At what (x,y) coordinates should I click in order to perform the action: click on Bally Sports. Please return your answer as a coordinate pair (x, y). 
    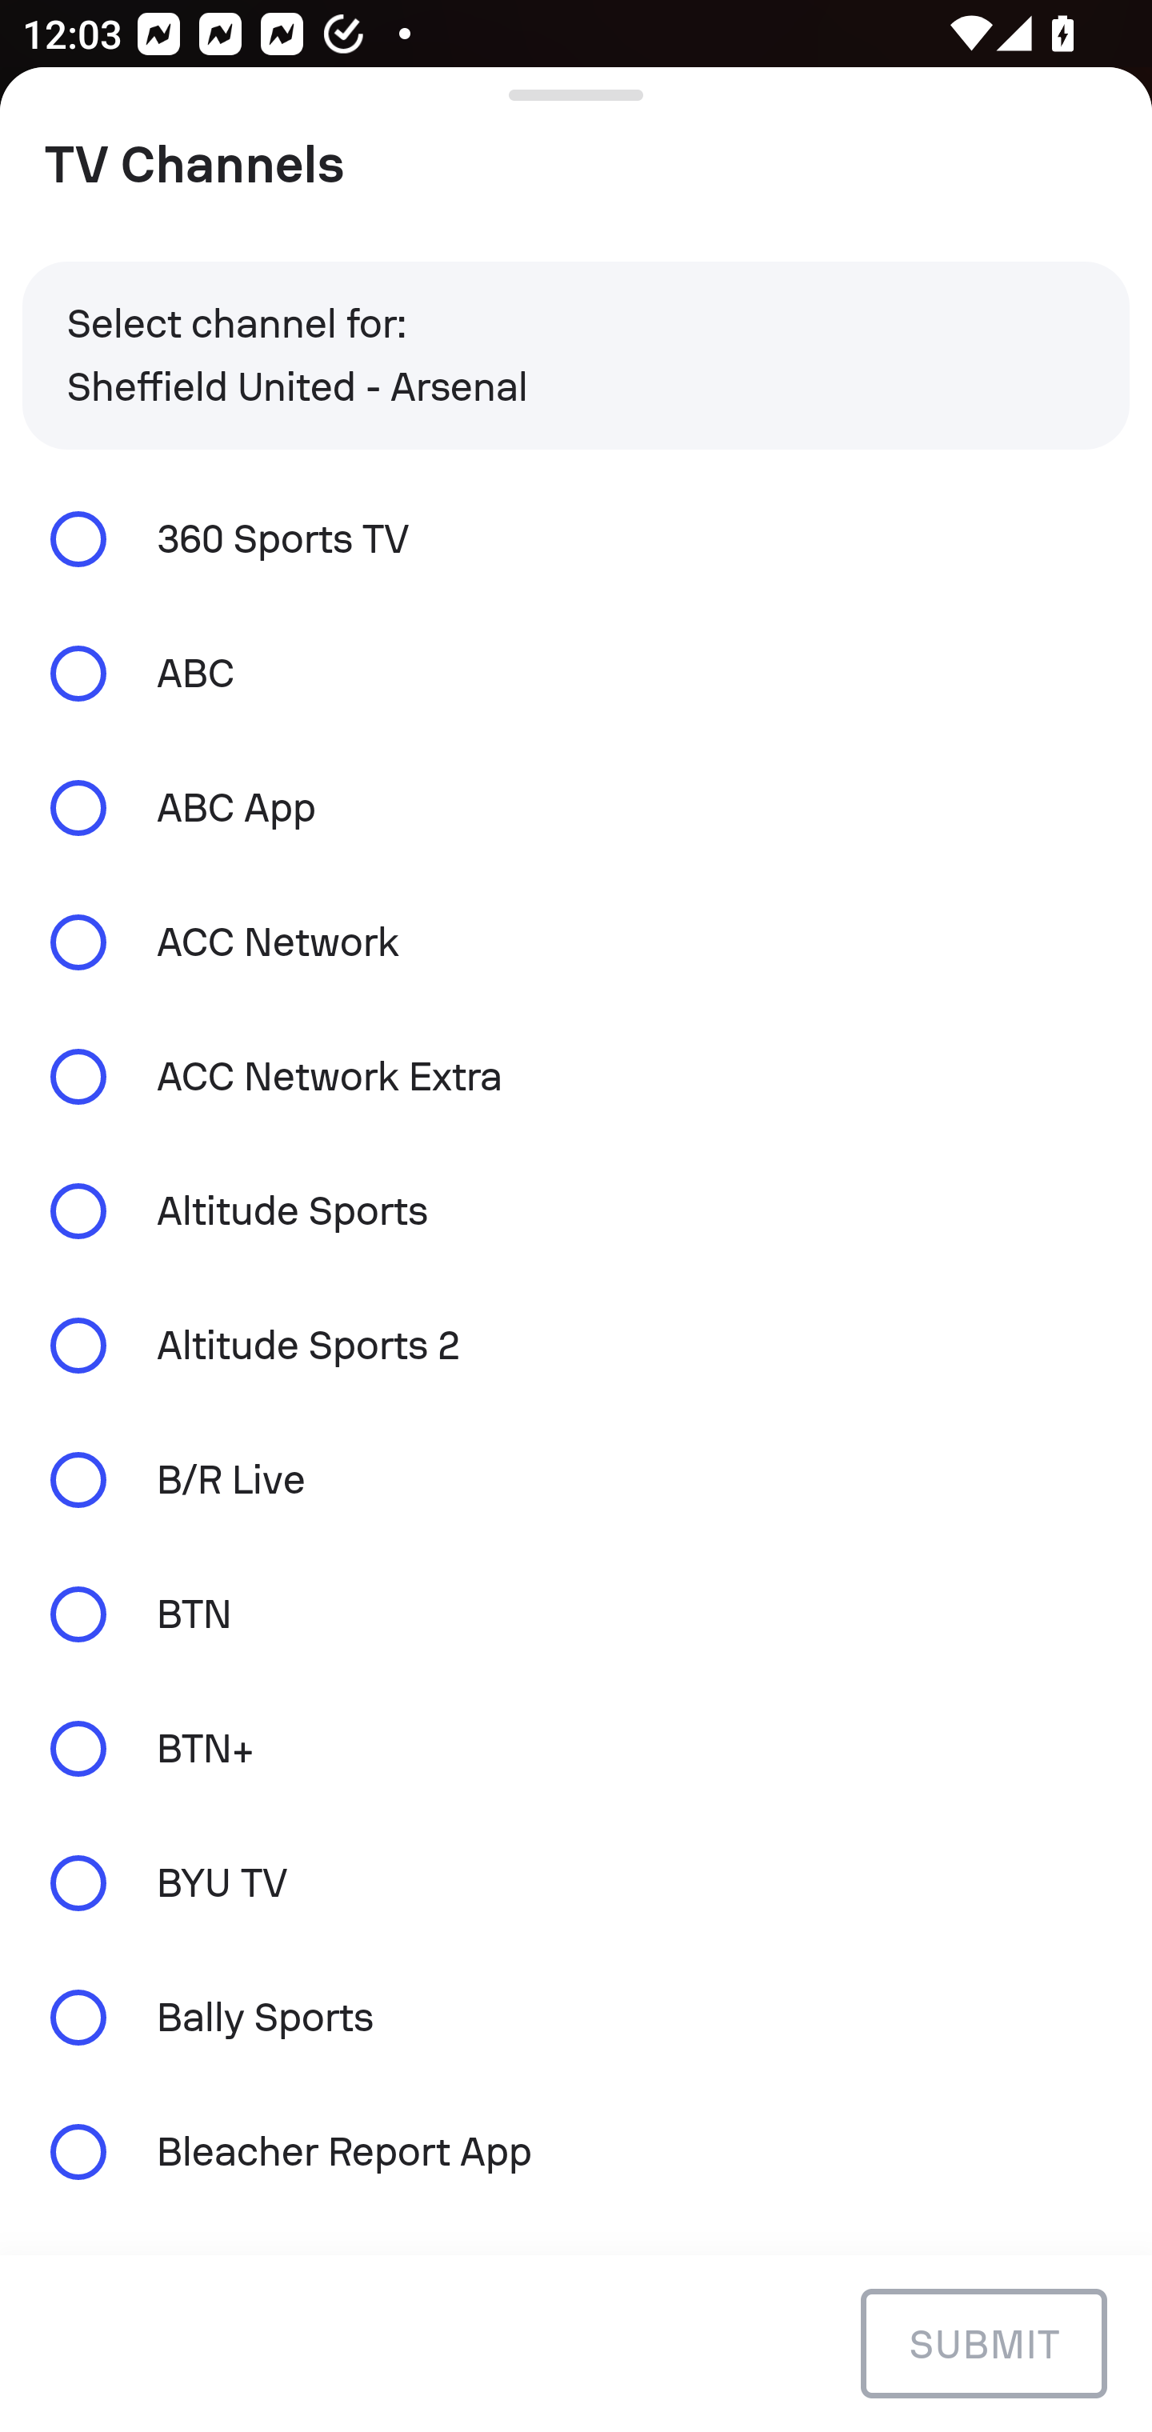
    Looking at the image, I should click on (576, 2018).